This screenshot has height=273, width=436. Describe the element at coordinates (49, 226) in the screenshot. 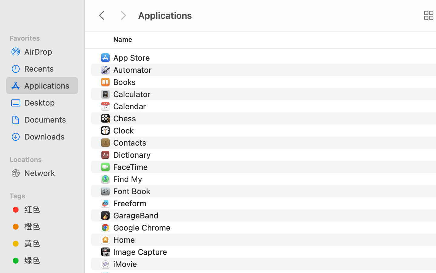

I see `橙色` at that location.